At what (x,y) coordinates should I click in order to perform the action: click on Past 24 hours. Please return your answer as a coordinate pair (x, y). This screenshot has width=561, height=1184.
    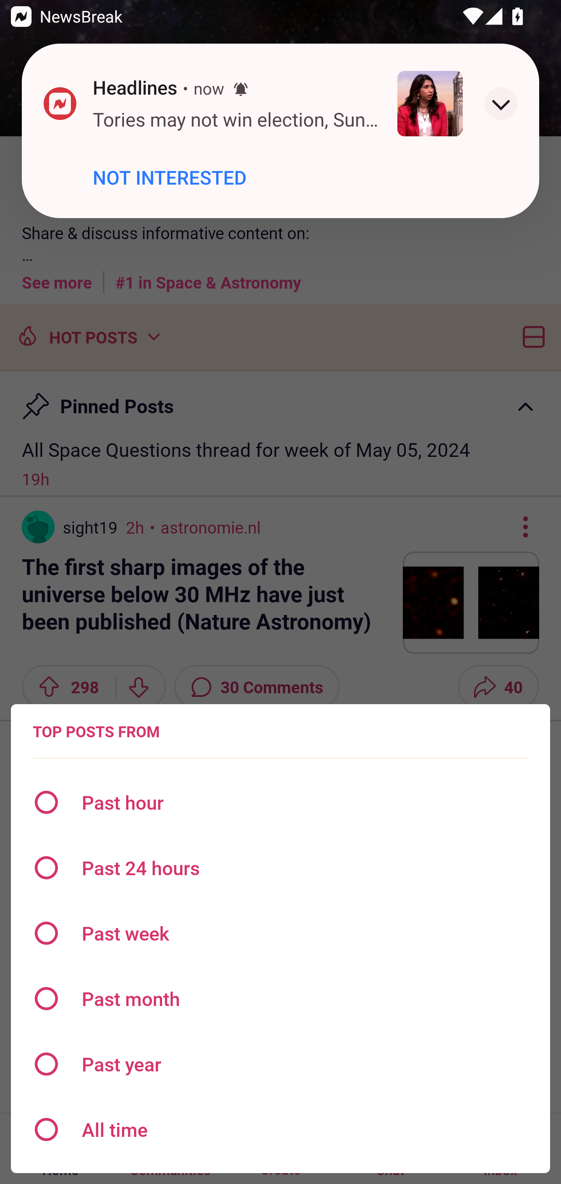
    Looking at the image, I should click on (280, 868).